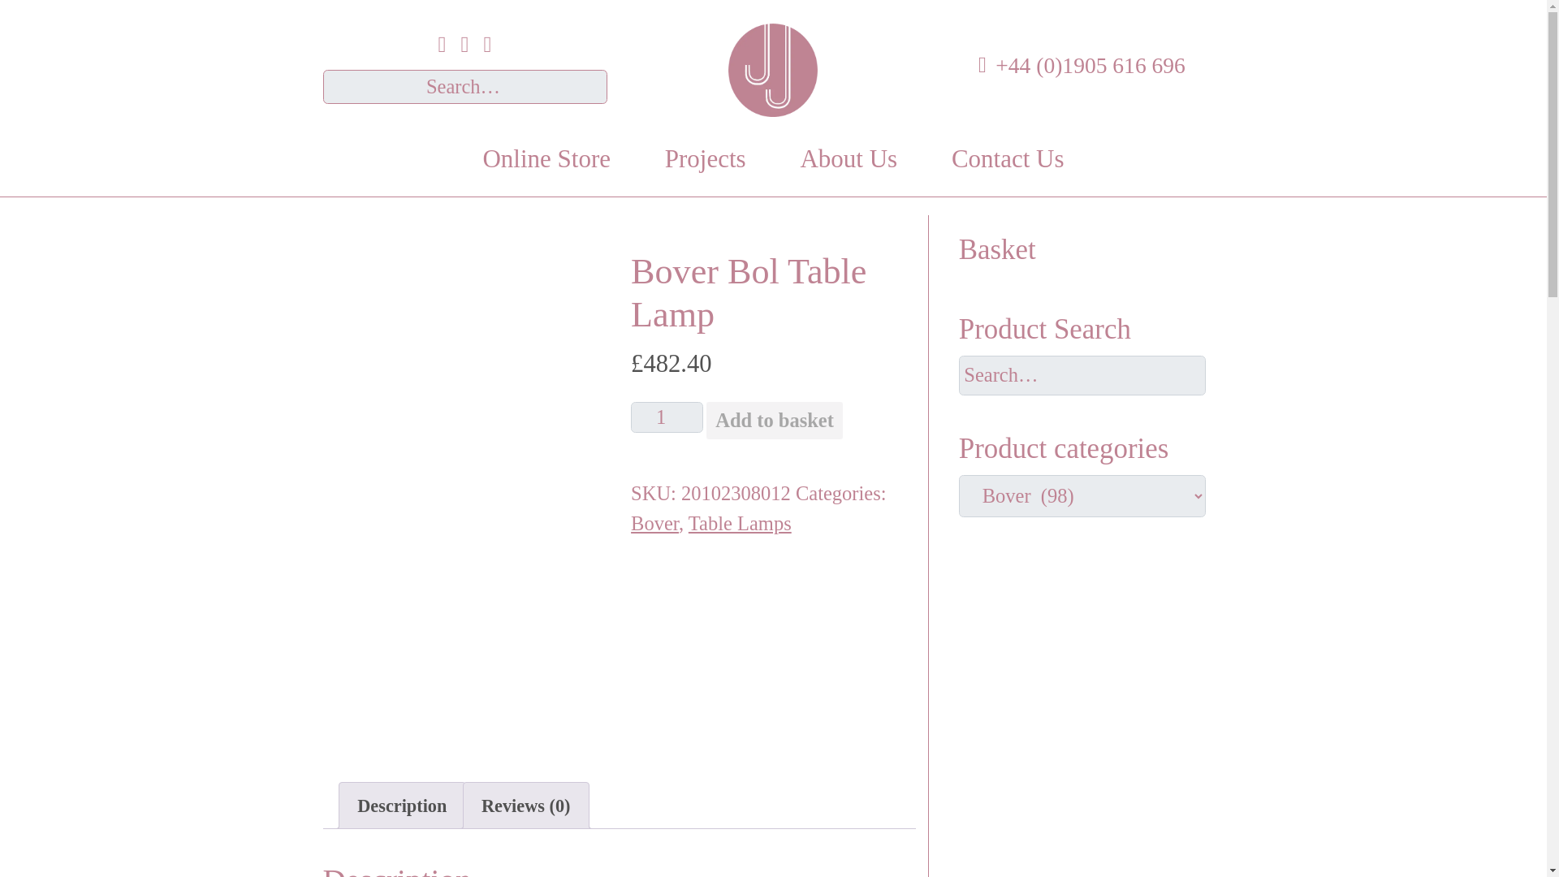 The image size is (1559, 877). What do you see at coordinates (775, 421) in the screenshot?
I see `Add to basket` at bounding box center [775, 421].